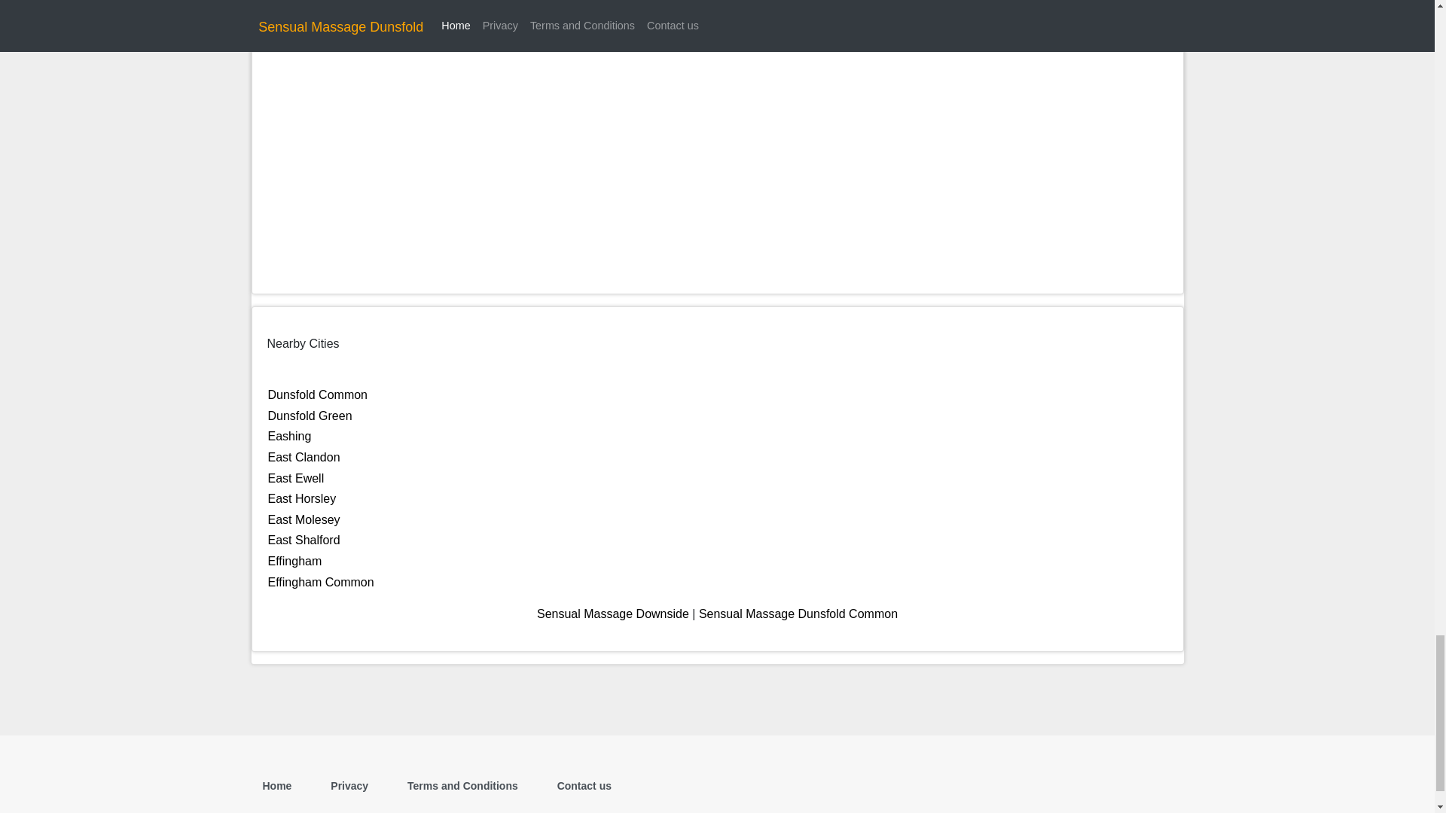  Describe the element at coordinates (289, 436) in the screenshot. I see `Eashing` at that location.